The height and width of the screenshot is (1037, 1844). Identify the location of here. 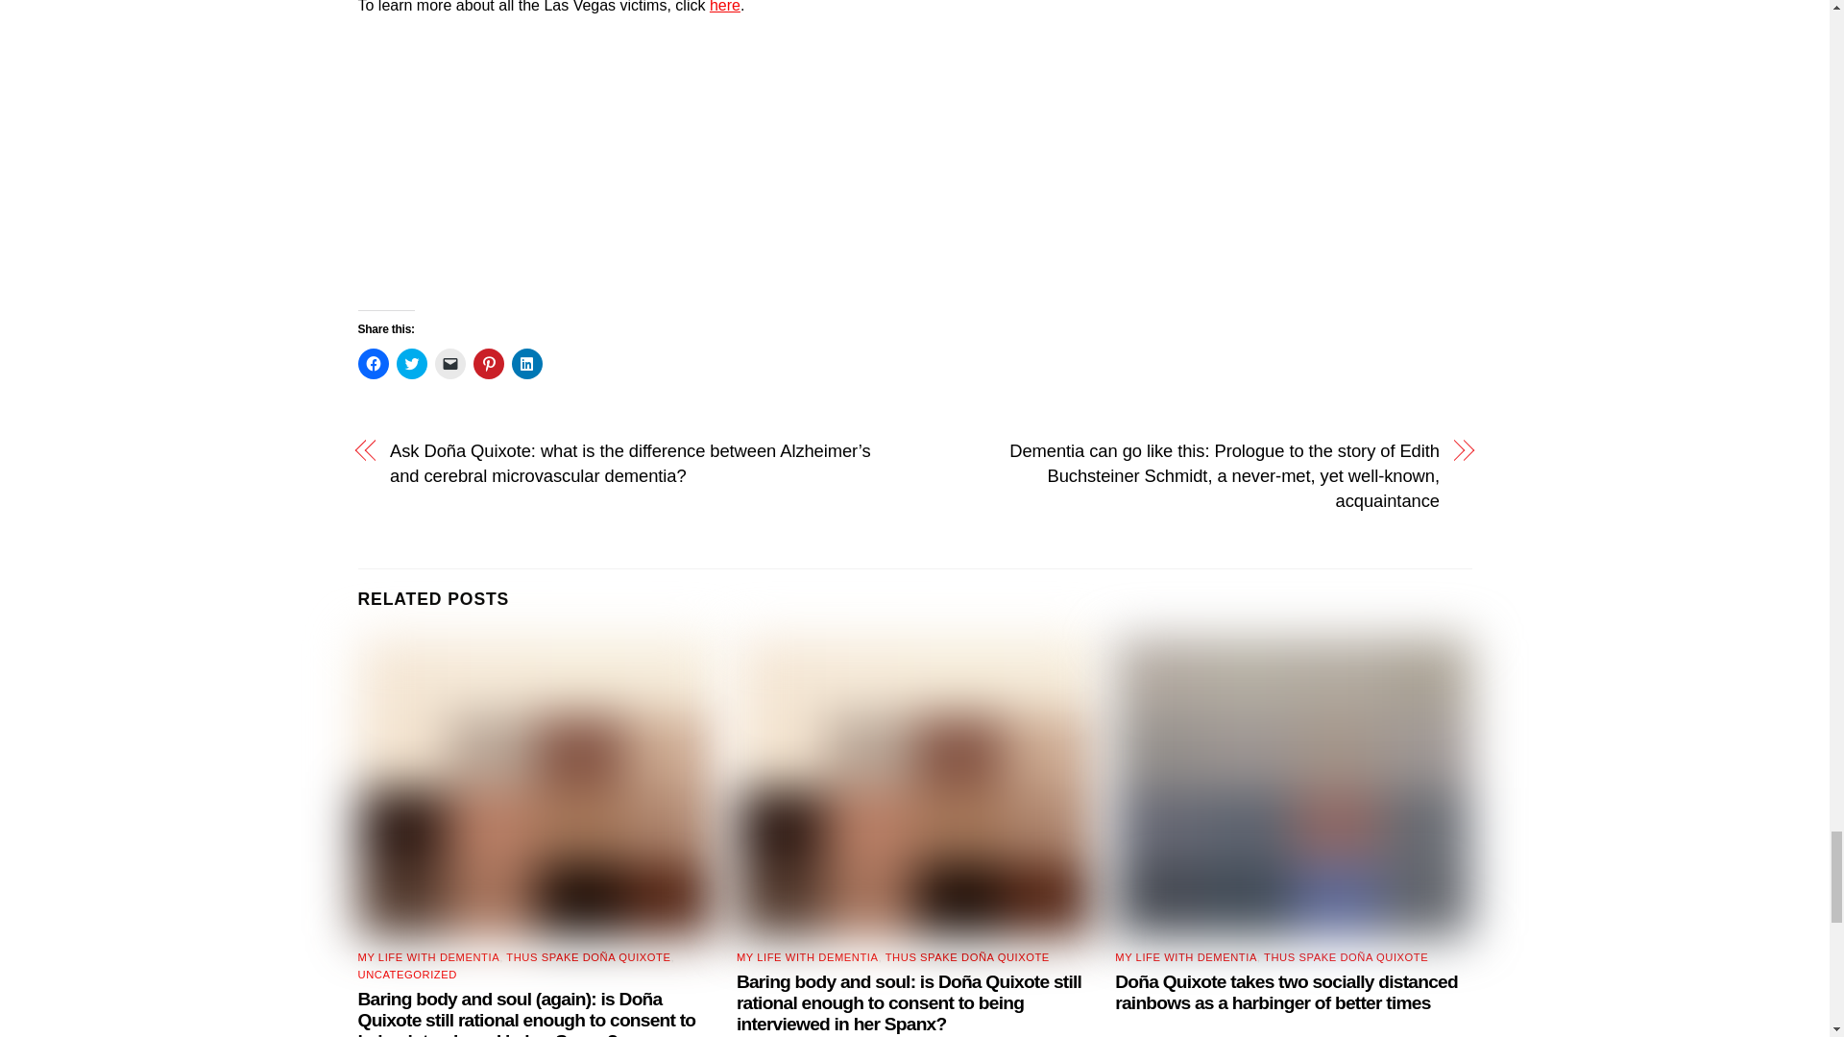
(725, 7).